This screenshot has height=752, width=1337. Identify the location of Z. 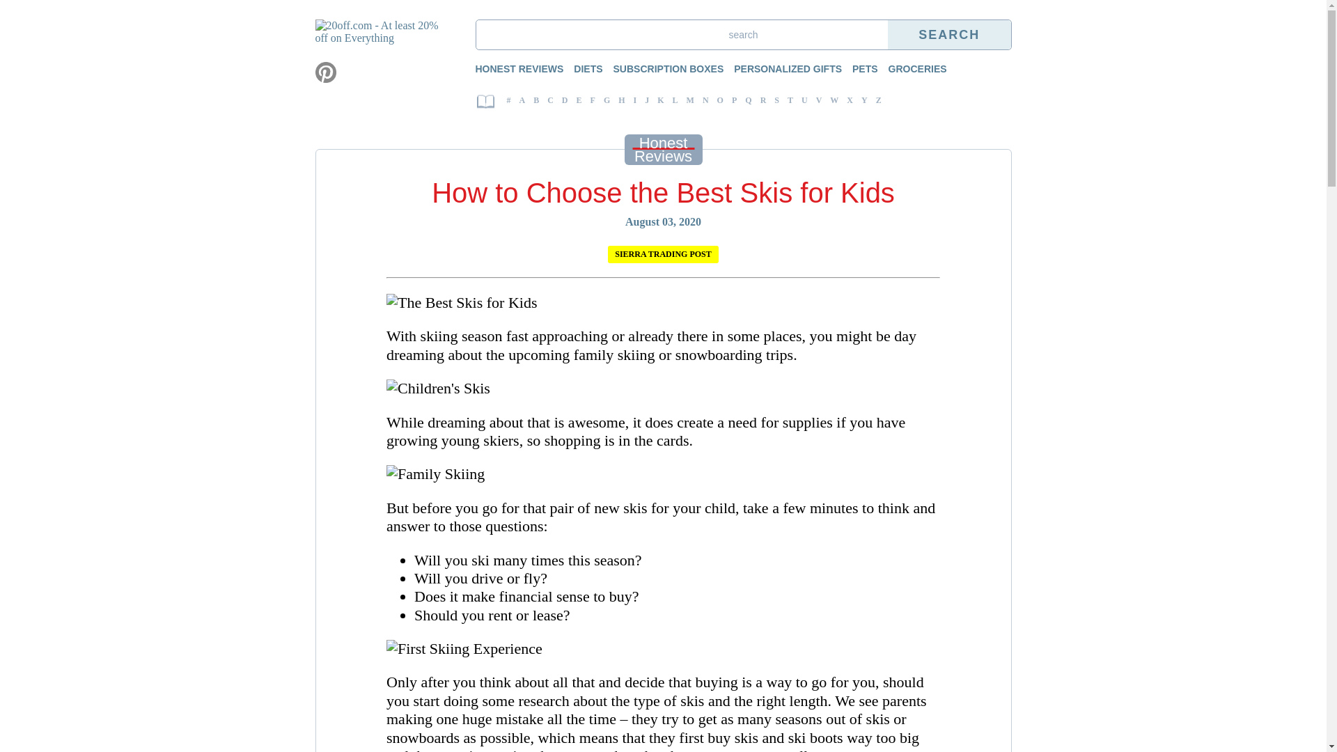
(877, 100).